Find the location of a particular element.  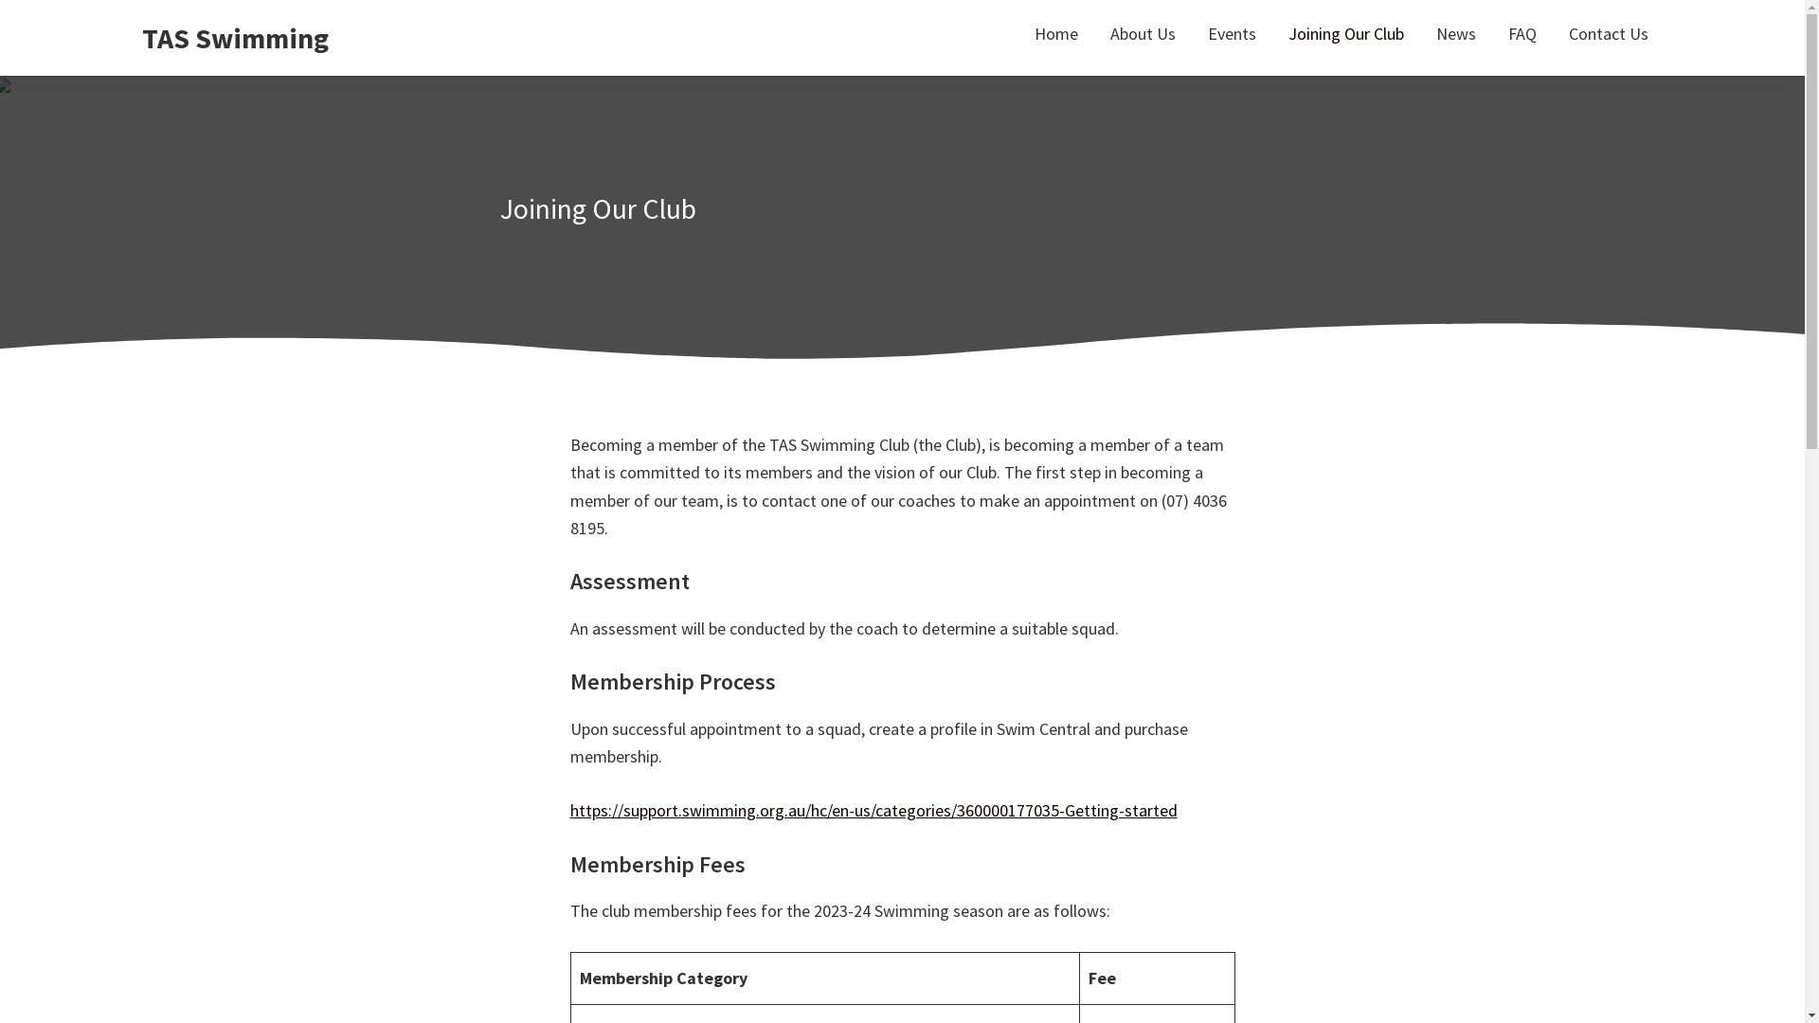

Joining Our Club is located at coordinates (1346, 34).